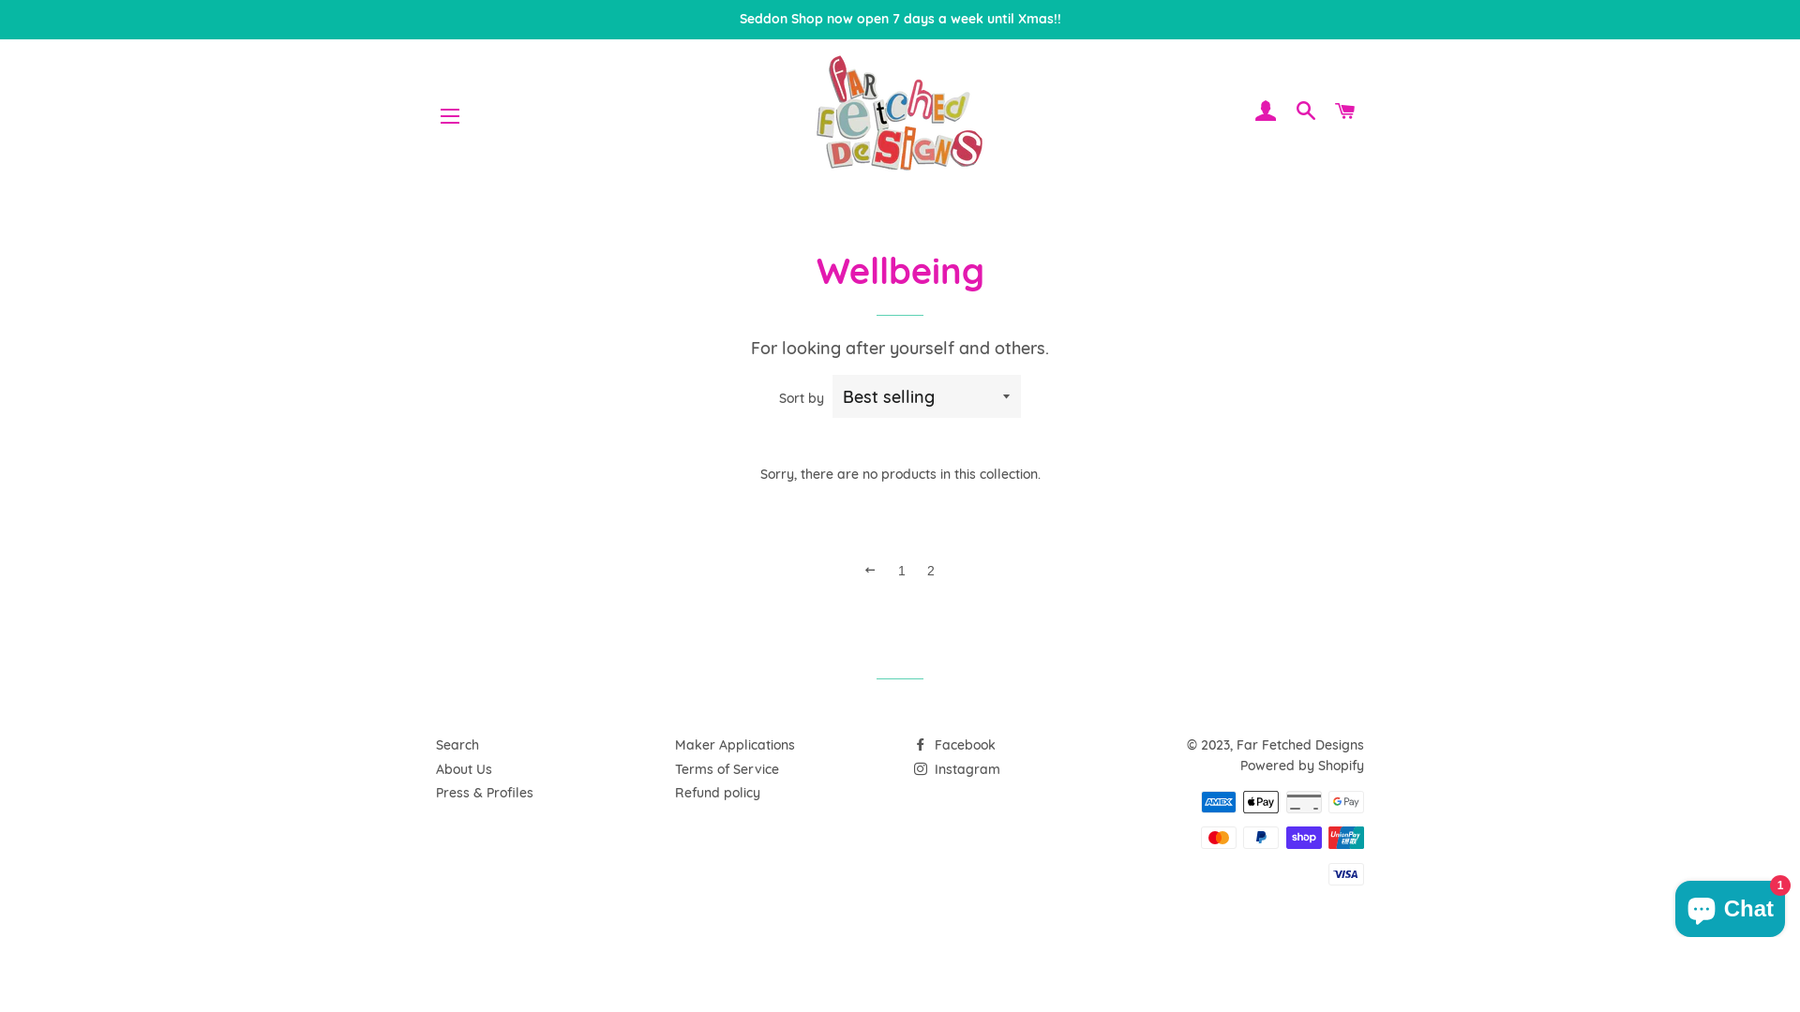  What do you see at coordinates (1302, 766) in the screenshot?
I see `Powered by Shopify` at bounding box center [1302, 766].